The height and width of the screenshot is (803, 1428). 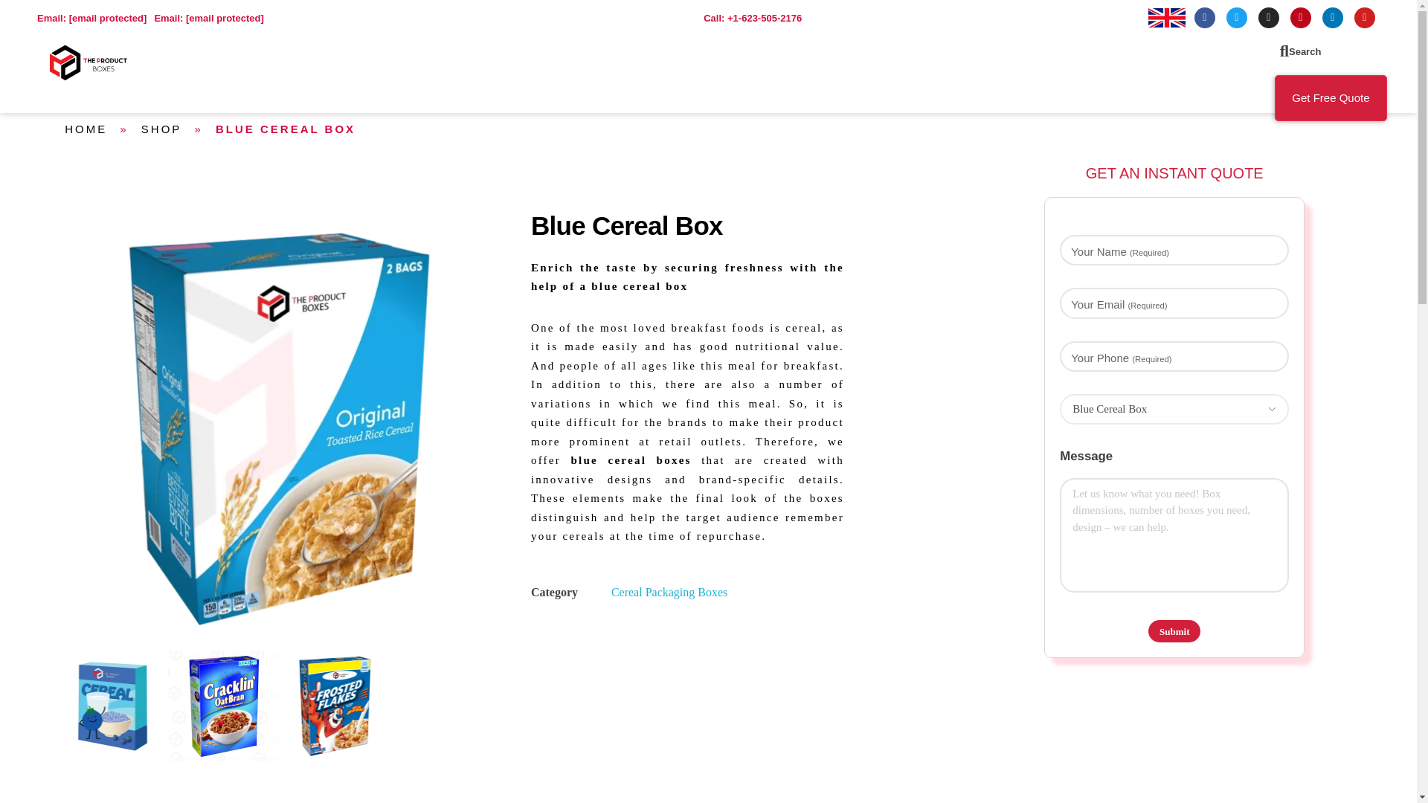 What do you see at coordinates (223, 705) in the screenshot?
I see `Blue Cereal Packaging Box` at bounding box center [223, 705].